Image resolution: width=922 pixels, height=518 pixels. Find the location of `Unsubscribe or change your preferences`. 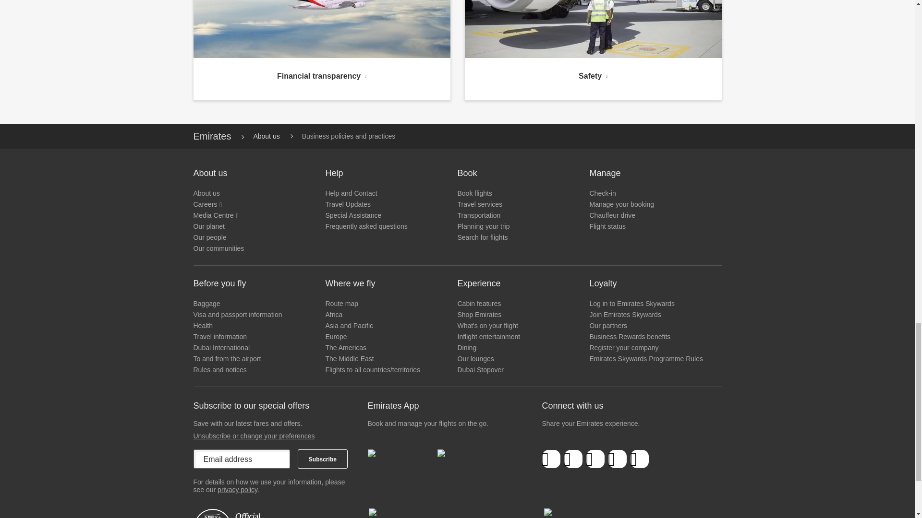

Unsubscribe or change your preferences is located at coordinates (254, 436).